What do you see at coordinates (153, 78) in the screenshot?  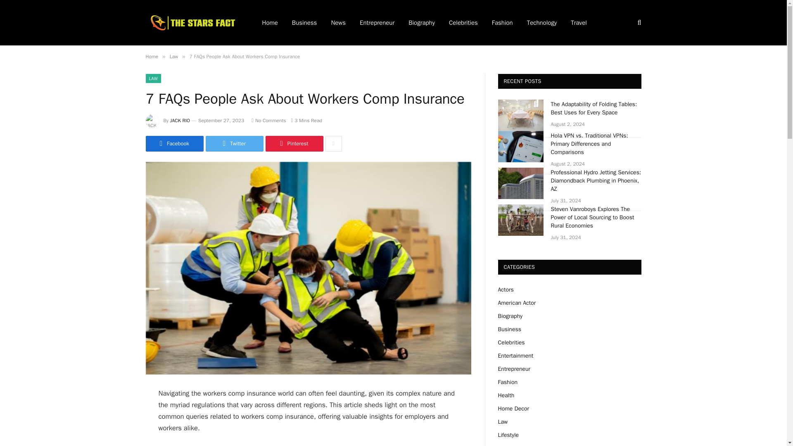 I see `LAW` at bounding box center [153, 78].